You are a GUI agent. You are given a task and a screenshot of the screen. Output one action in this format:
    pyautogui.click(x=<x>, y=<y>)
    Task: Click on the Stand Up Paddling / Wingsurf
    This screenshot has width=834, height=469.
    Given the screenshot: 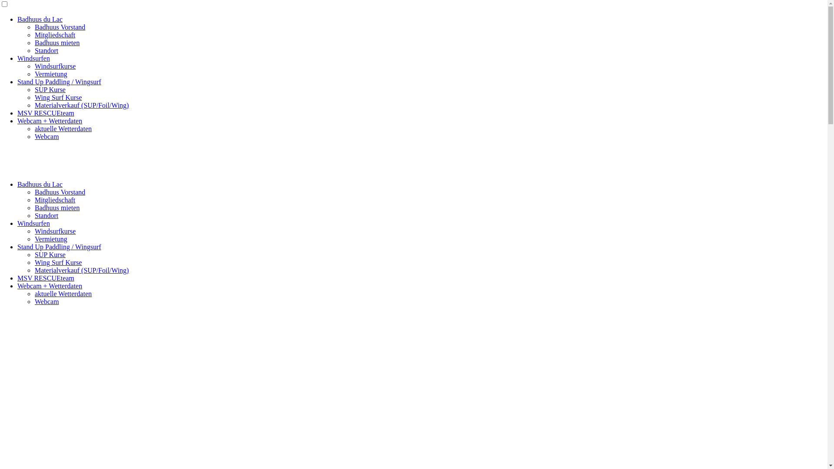 What is the action you would take?
    pyautogui.click(x=59, y=82)
    